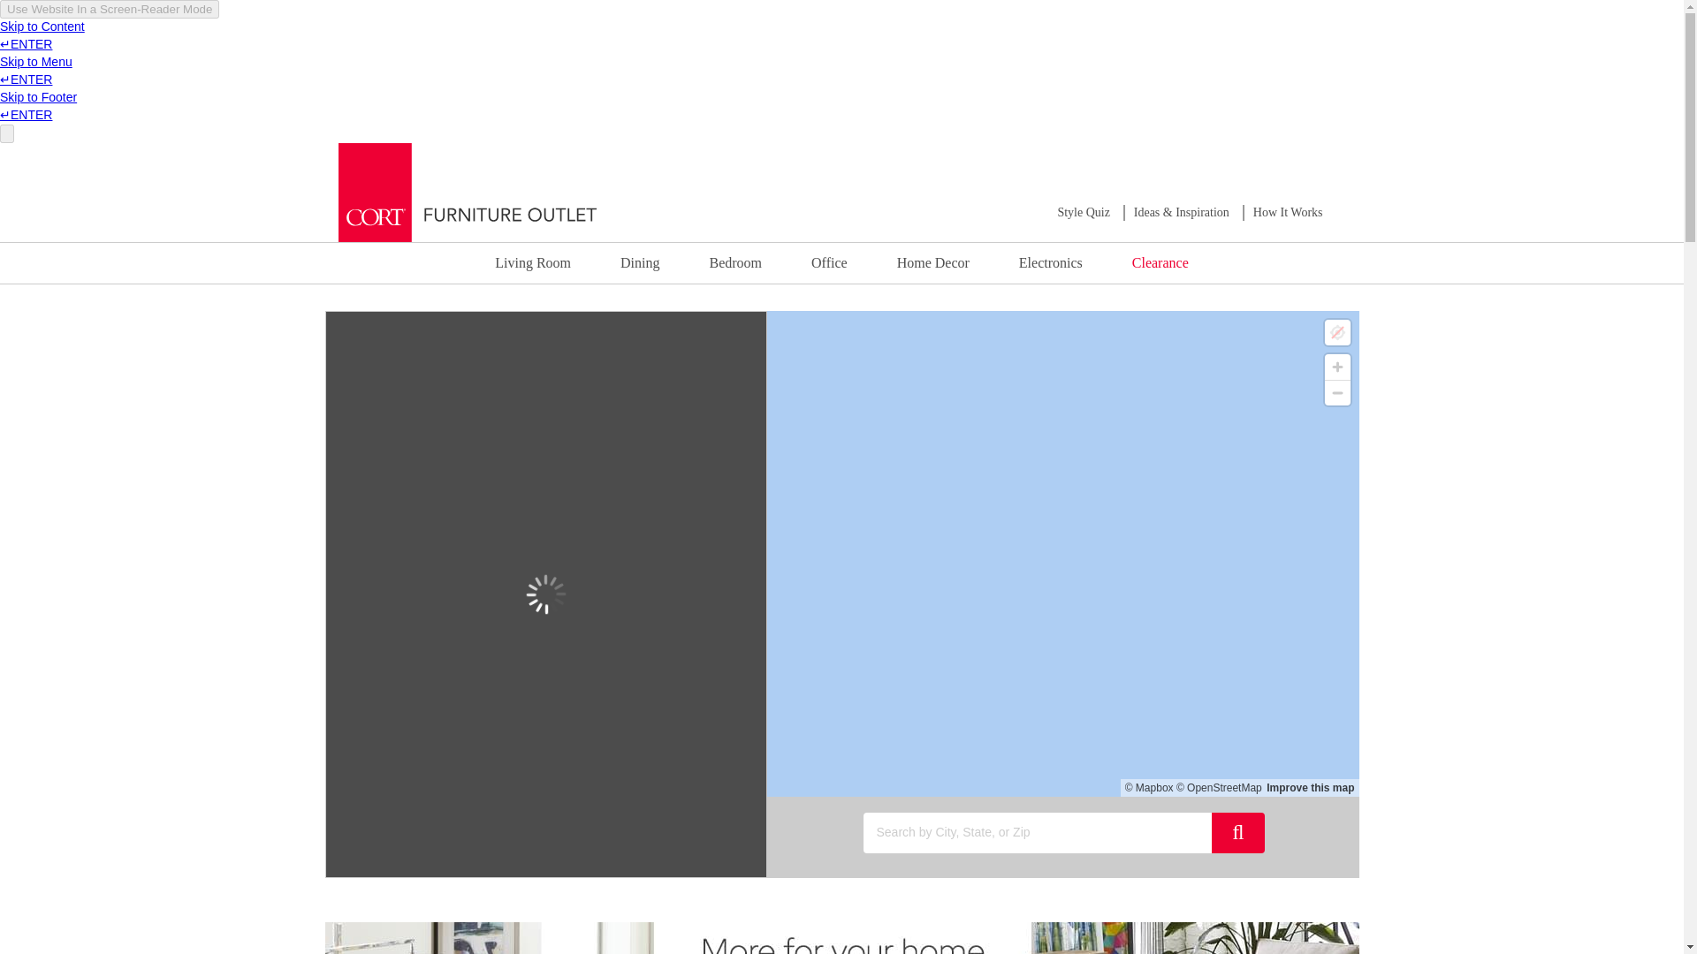  I want to click on Home Decor, so click(933, 262).